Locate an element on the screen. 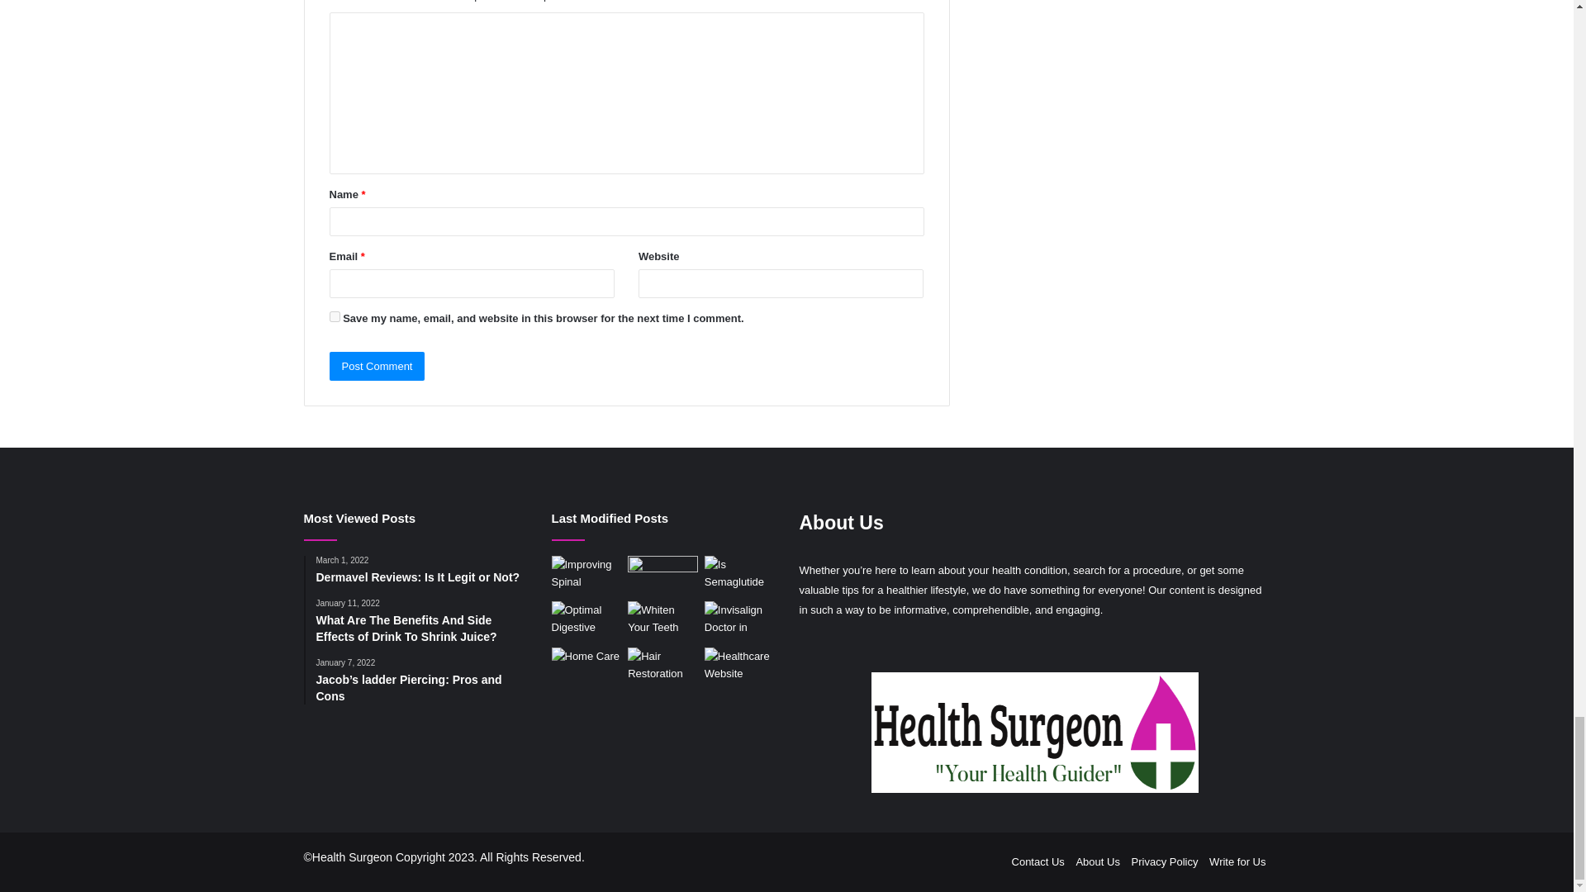  yes is located at coordinates (334, 316).